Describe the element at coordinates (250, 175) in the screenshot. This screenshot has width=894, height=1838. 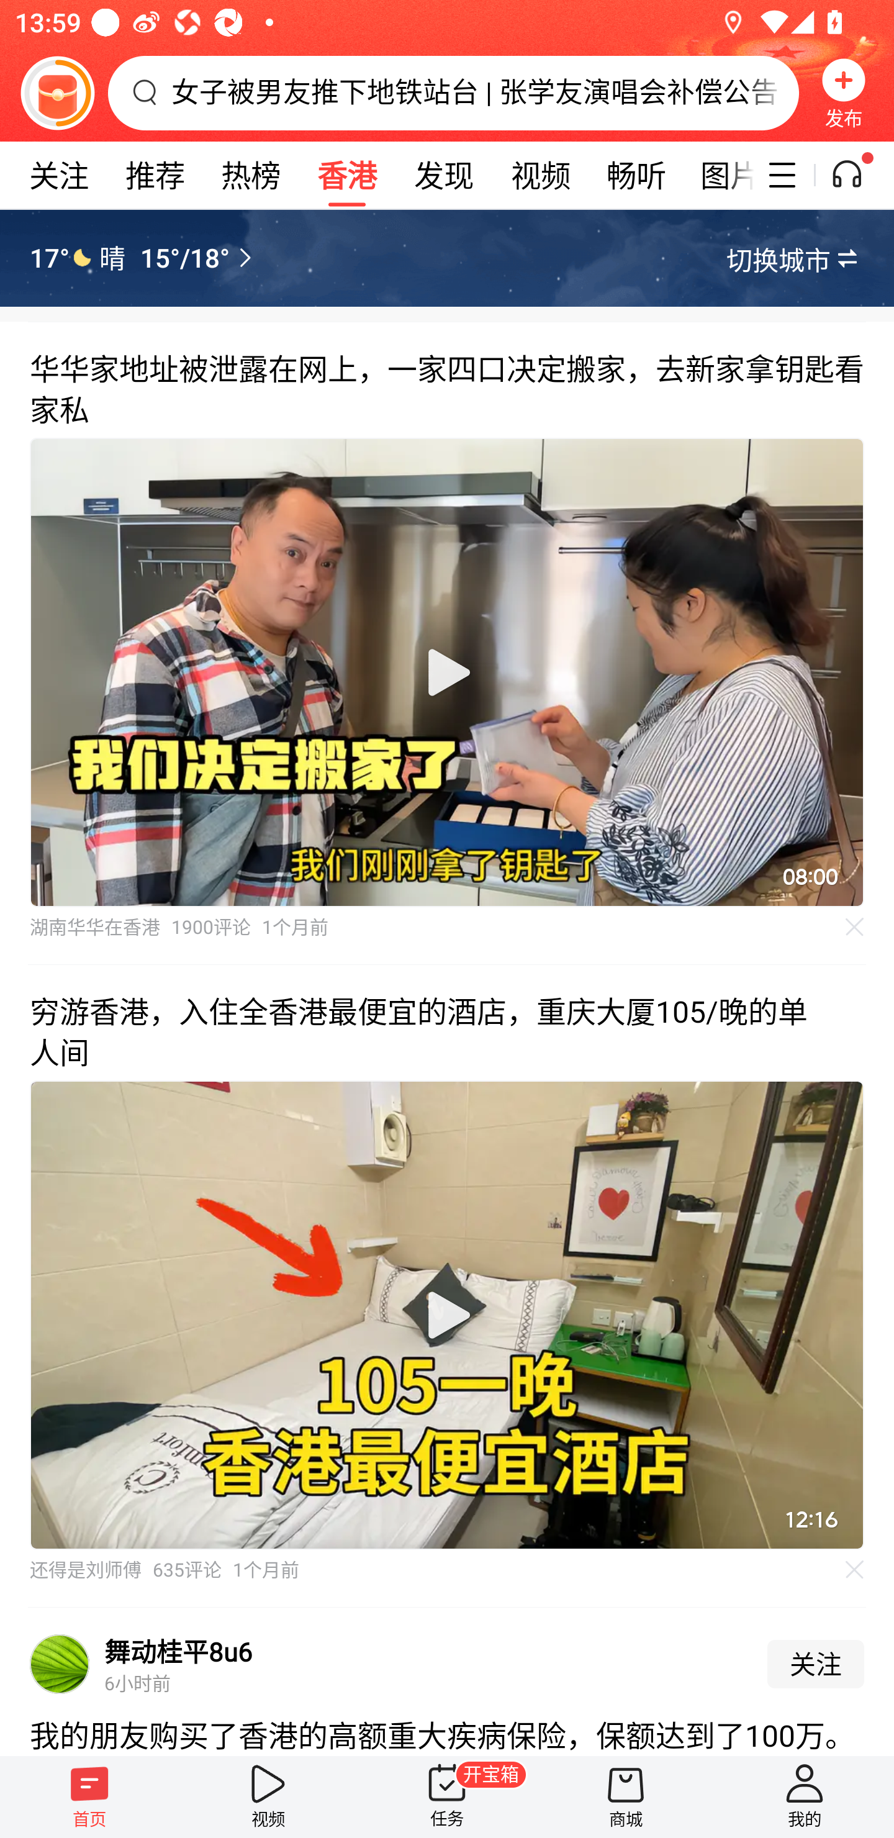
I see `热榜` at that location.